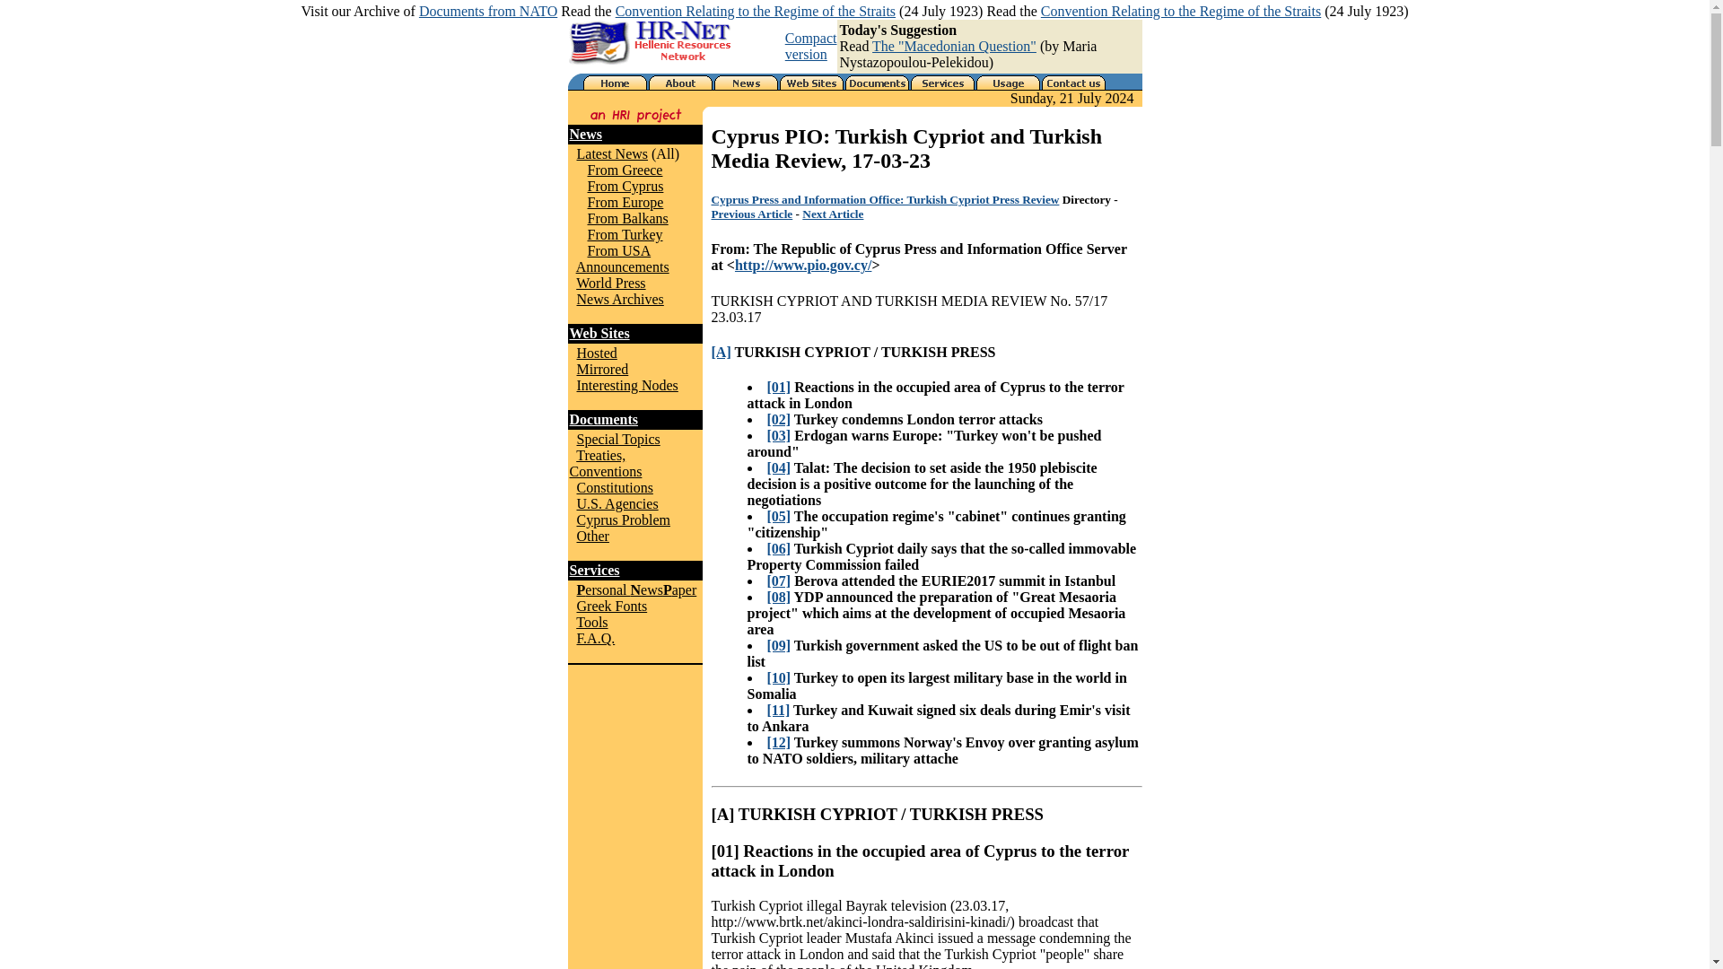 The width and height of the screenshot is (1723, 969). Describe the element at coordinates (619, 300) in the screenshot. I see `News Archives` at that location.